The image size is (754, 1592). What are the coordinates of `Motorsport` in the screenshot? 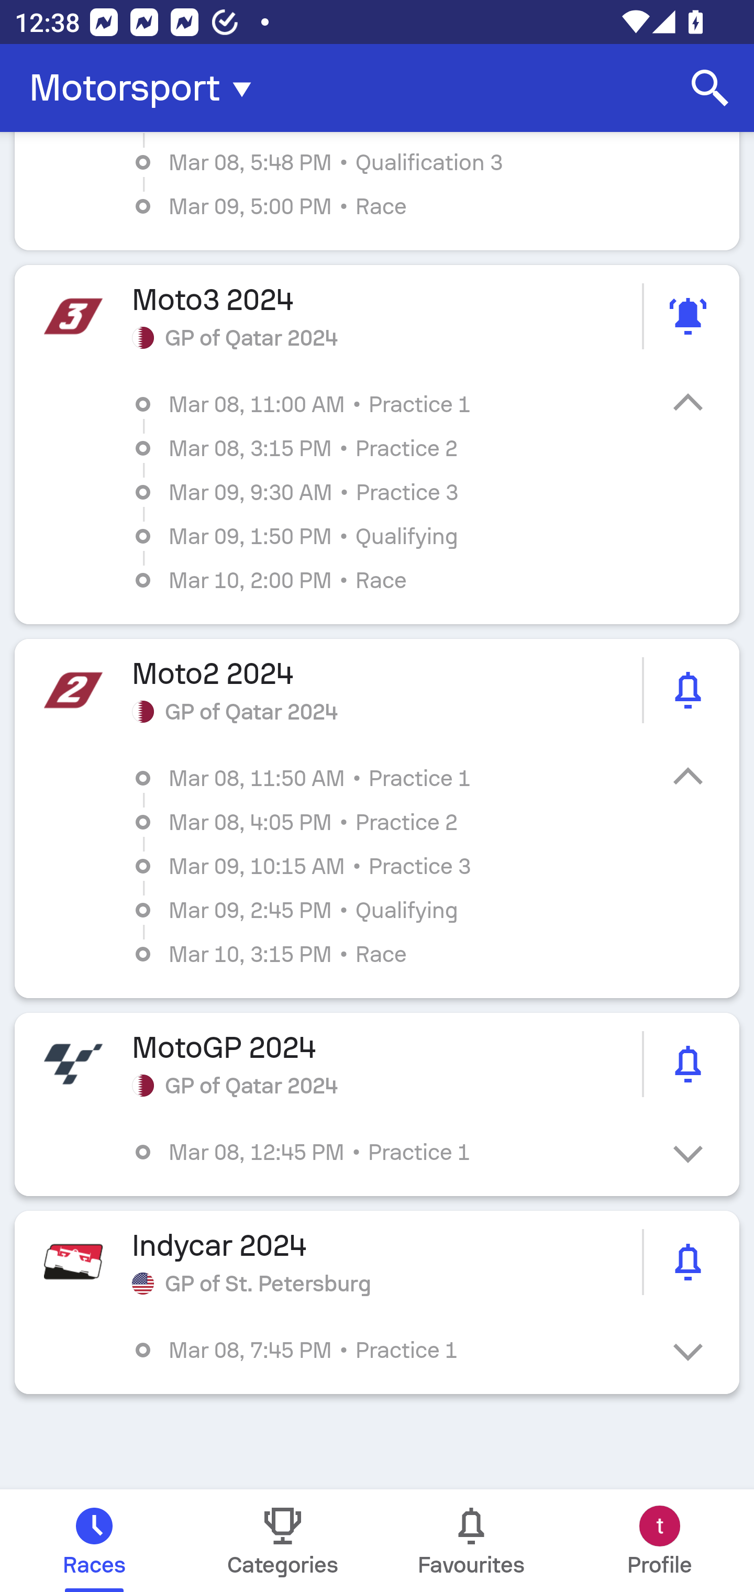 It's located at (147, 88).